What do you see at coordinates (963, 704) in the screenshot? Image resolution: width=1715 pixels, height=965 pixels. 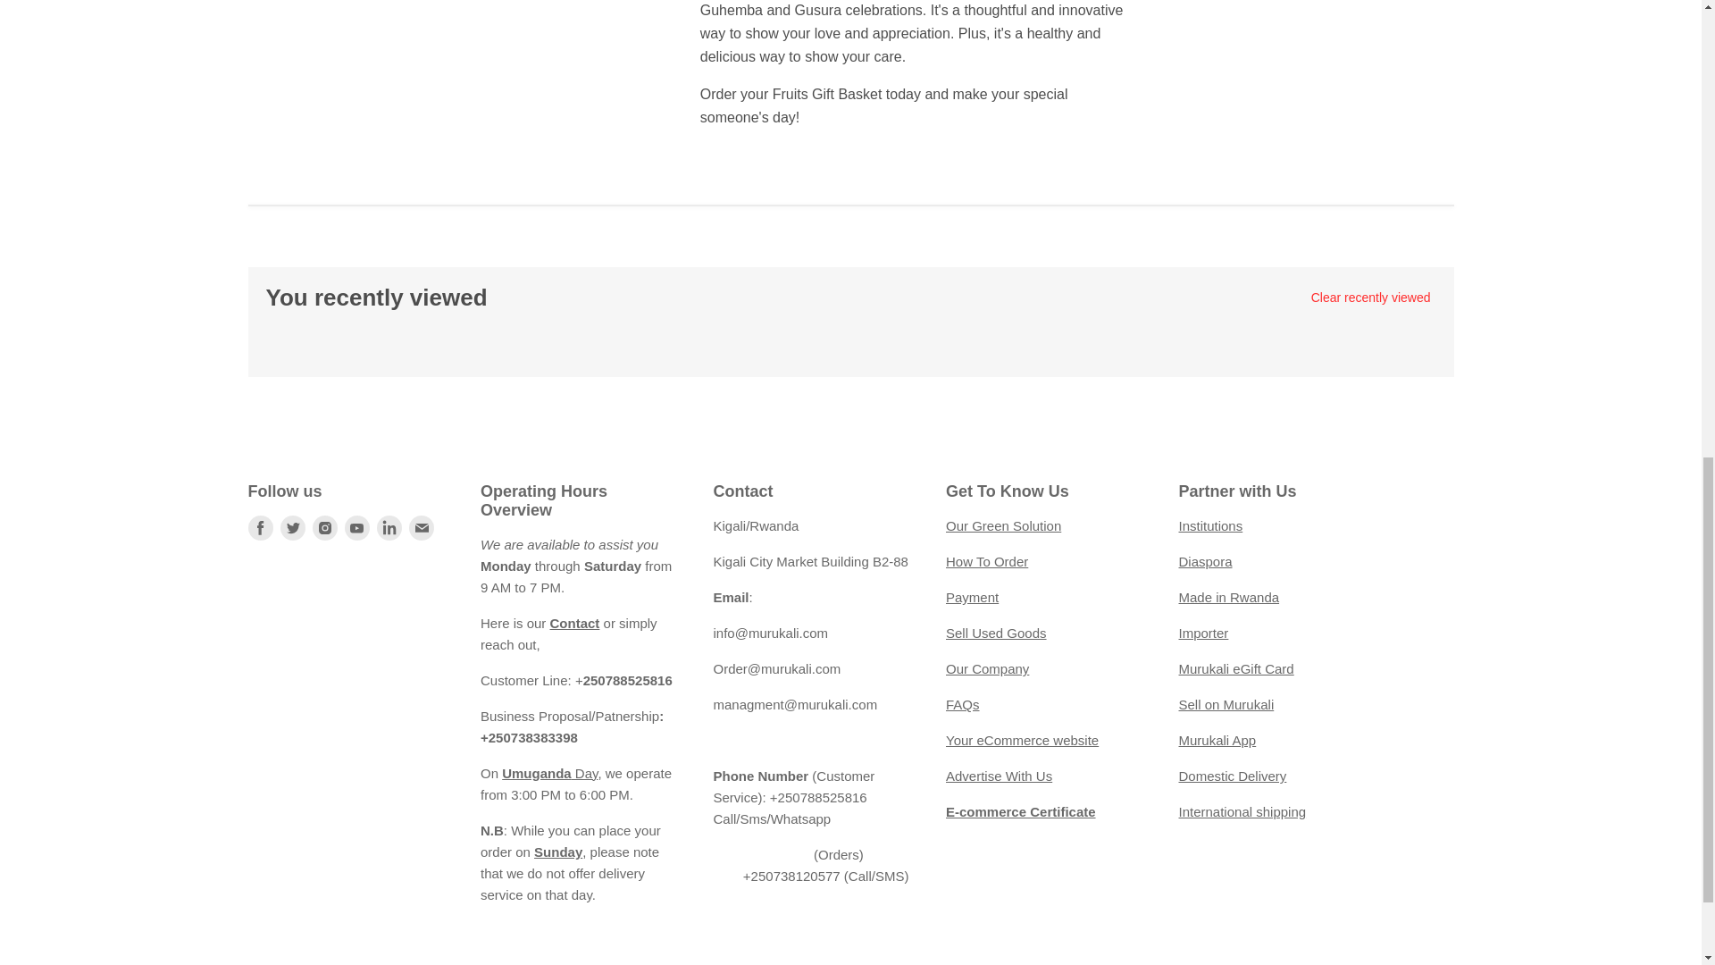 I see `FAQs` at bounding box center [963, 704].